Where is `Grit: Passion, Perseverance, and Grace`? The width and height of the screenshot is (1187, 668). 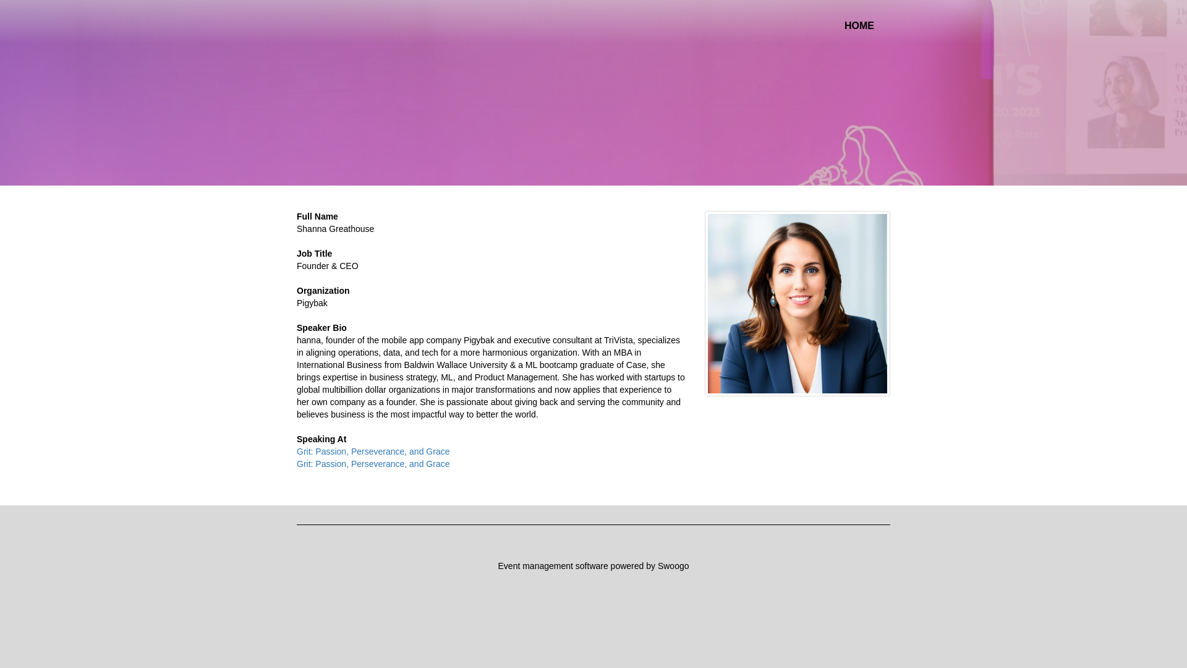 Grit: Passion, Perseverance, and Grace is located at coordinates (373, 464).